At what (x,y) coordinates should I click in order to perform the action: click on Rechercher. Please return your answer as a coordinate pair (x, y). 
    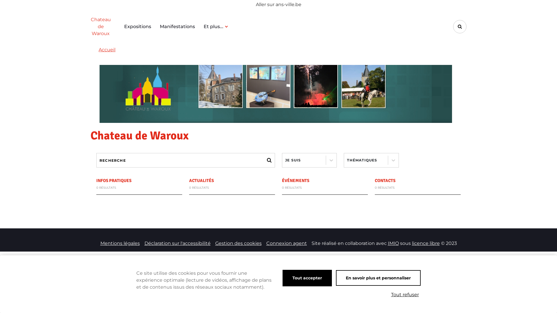
    Looking at the image, I should click on (460, 27).